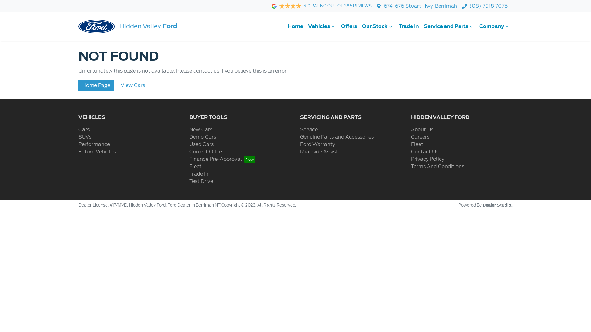  Describe the element at coordinates (203, 137) in the screenshot. I see `Demo Cars` at that location.